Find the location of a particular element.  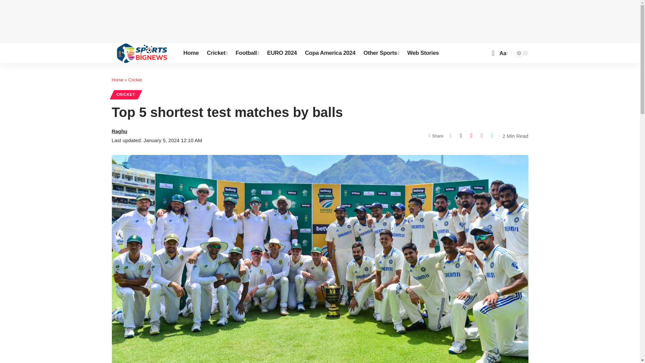

Copa America 2024 is located at coordinates (330, 53).